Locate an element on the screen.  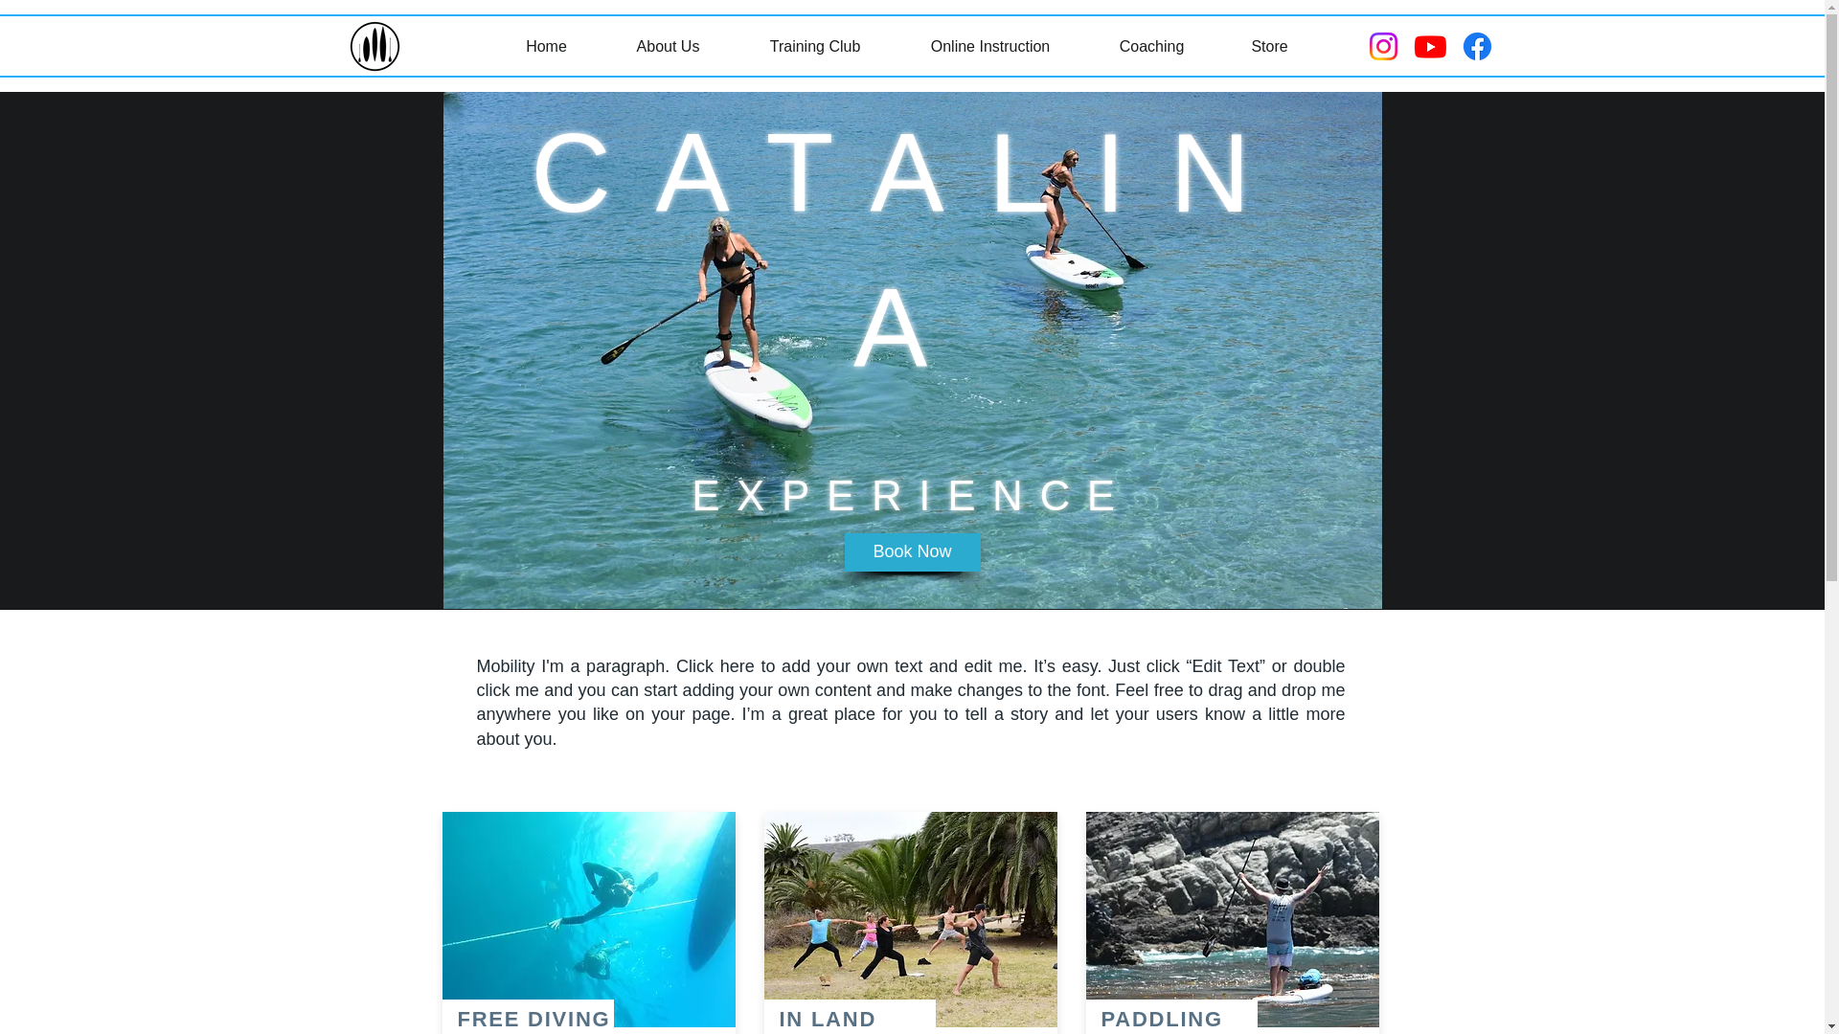
Coaching is located at coordinates (1151, 46).